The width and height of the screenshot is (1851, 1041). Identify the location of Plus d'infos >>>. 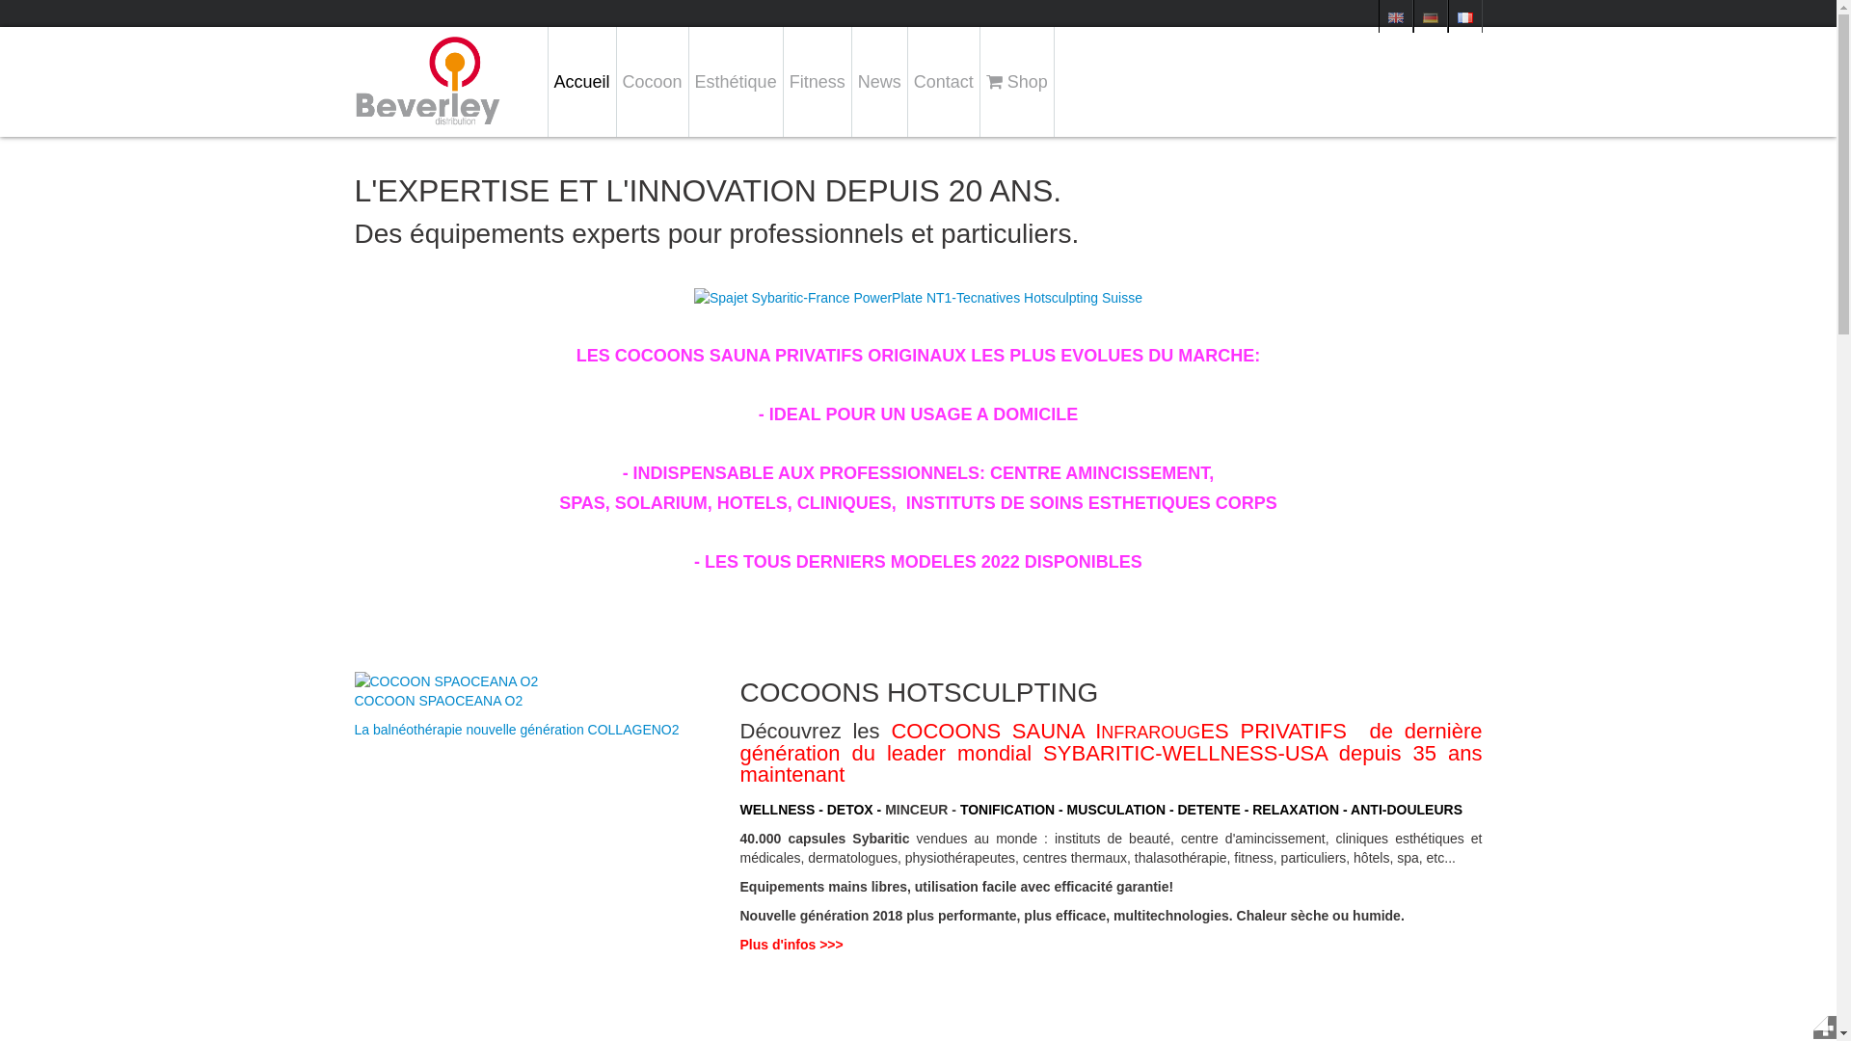
(792, 945).